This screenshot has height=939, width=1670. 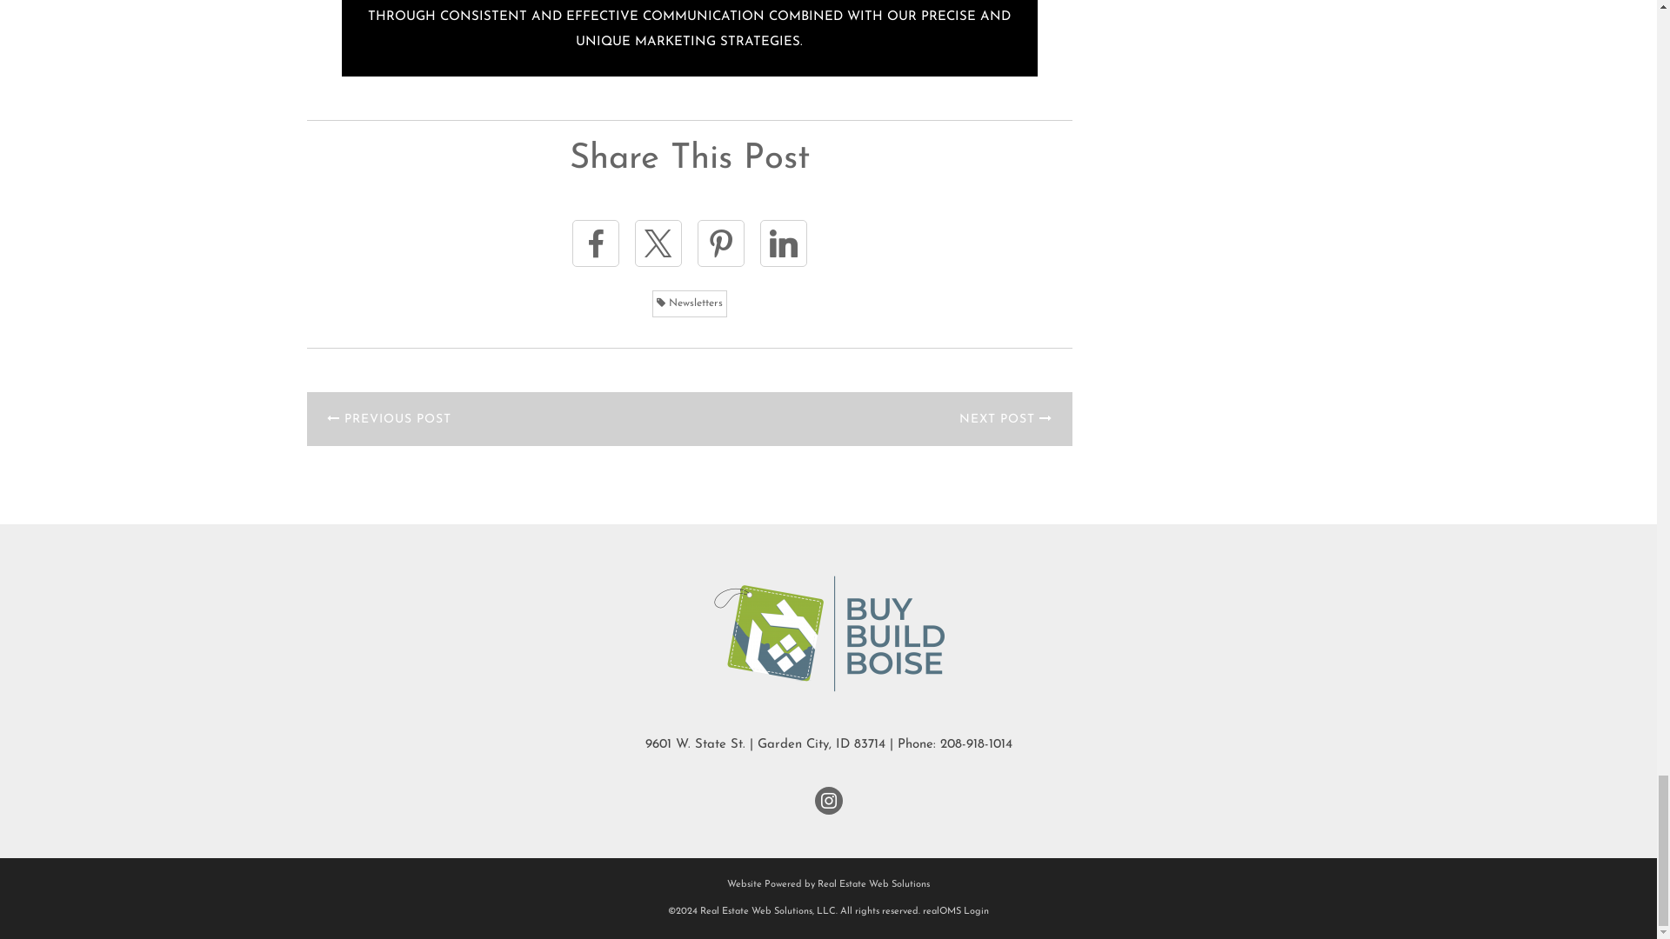 What do you see at coordinates (783, 243) in the screenshot?
I see `Share on Linked In` at bounding box center [783, 243].